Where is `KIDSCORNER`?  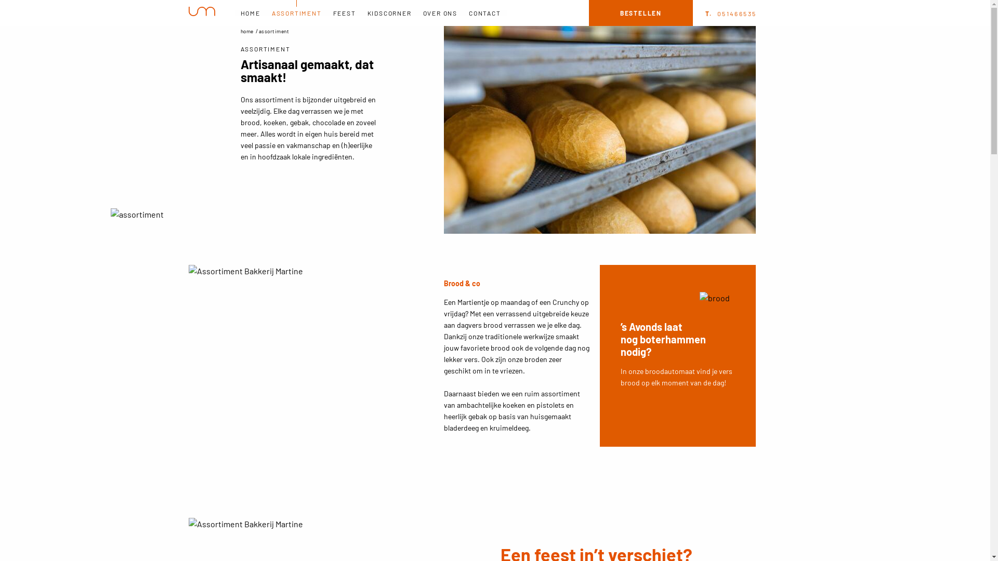
KIDSCORNER is located at coordinates (390, 13).